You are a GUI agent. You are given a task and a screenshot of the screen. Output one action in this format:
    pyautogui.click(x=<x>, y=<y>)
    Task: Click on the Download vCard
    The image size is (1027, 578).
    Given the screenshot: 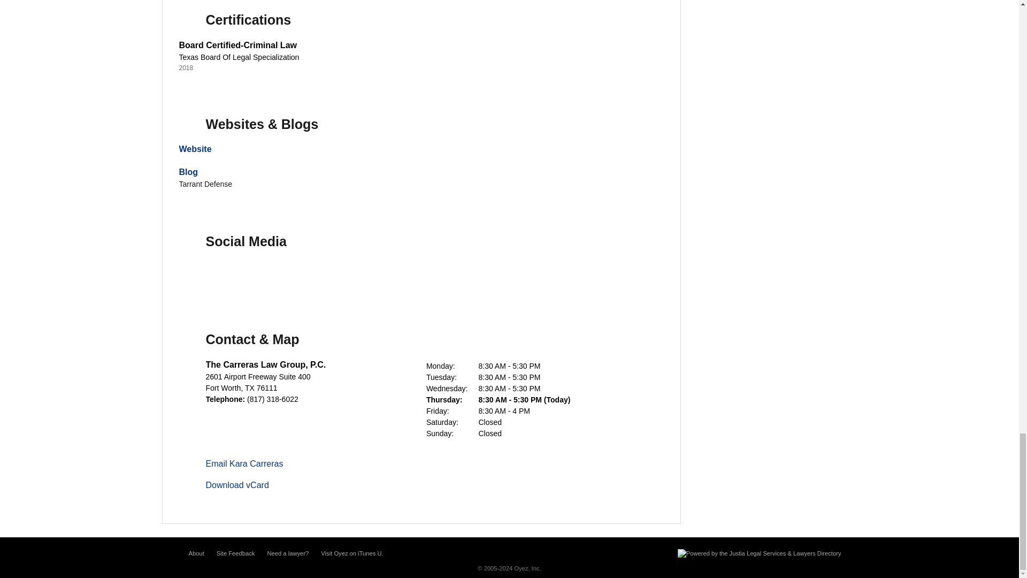 What is the action you would take?
    pyautogui.click(x=236, y=485)
    